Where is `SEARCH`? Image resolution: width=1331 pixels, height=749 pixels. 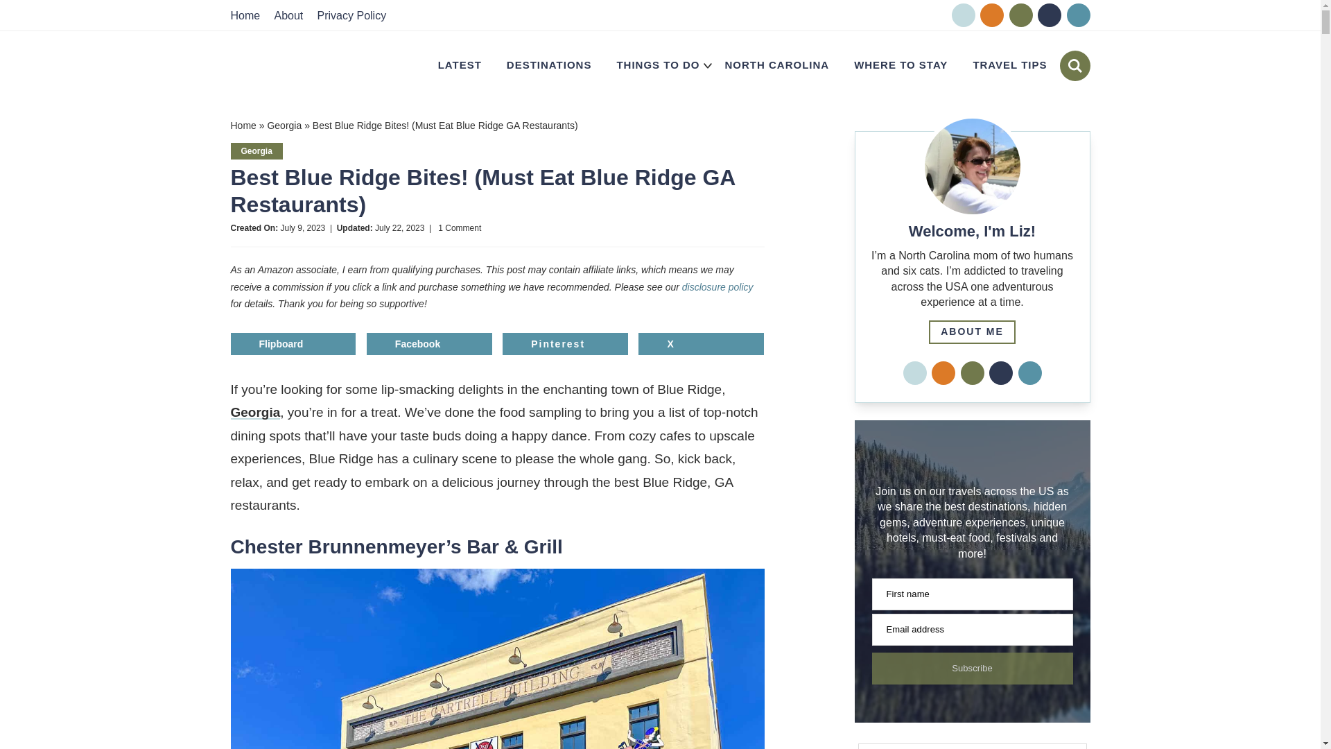
SEARCH is located at coordinates (1075, 65).